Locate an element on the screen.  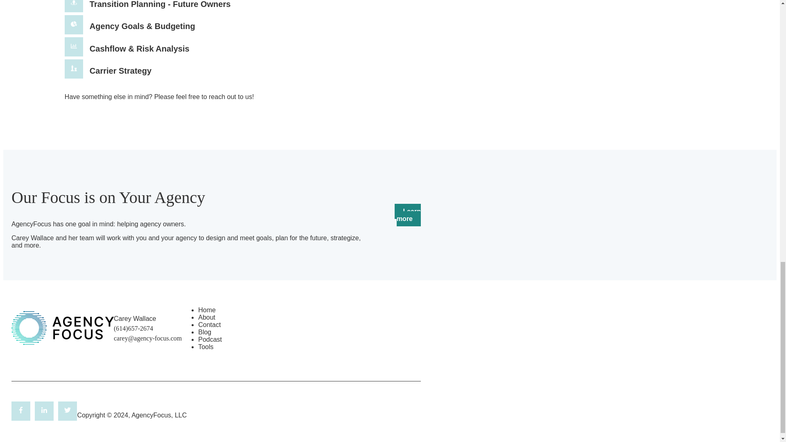
facebook-f icon is located at coordinates (20, 410).